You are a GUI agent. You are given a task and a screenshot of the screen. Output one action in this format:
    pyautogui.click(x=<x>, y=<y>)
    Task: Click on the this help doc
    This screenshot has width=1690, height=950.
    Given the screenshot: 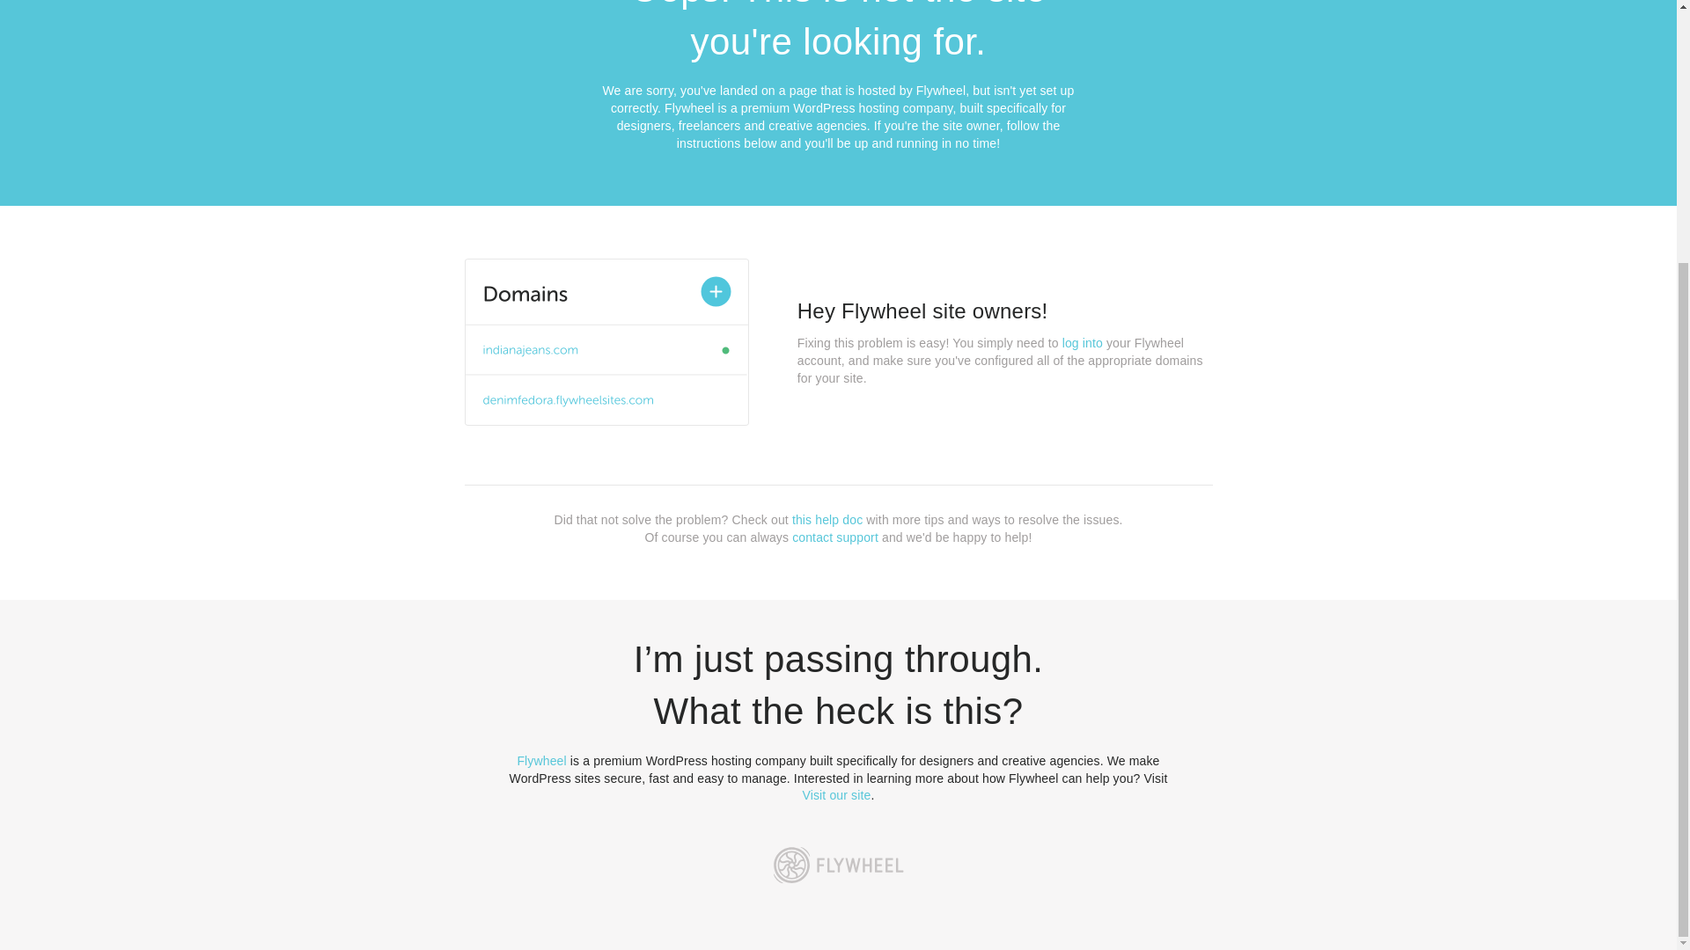 What is the action you would take?
    pyautogui.click(x=827, y=520)
    